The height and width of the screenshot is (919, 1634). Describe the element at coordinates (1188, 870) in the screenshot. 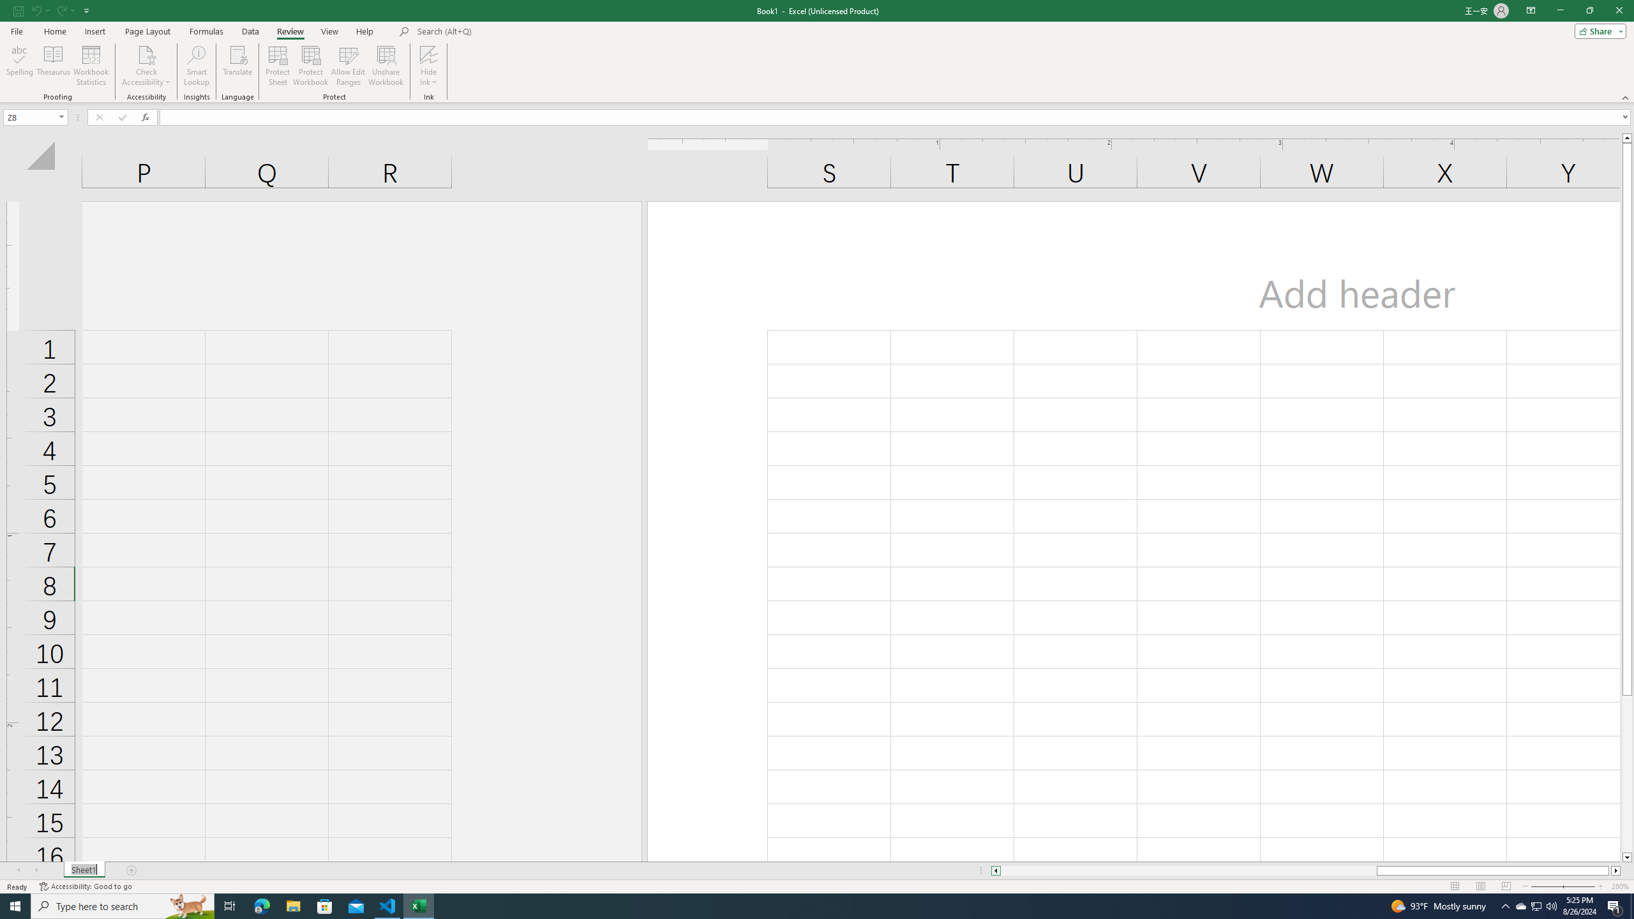

I see `Page left` at that location.